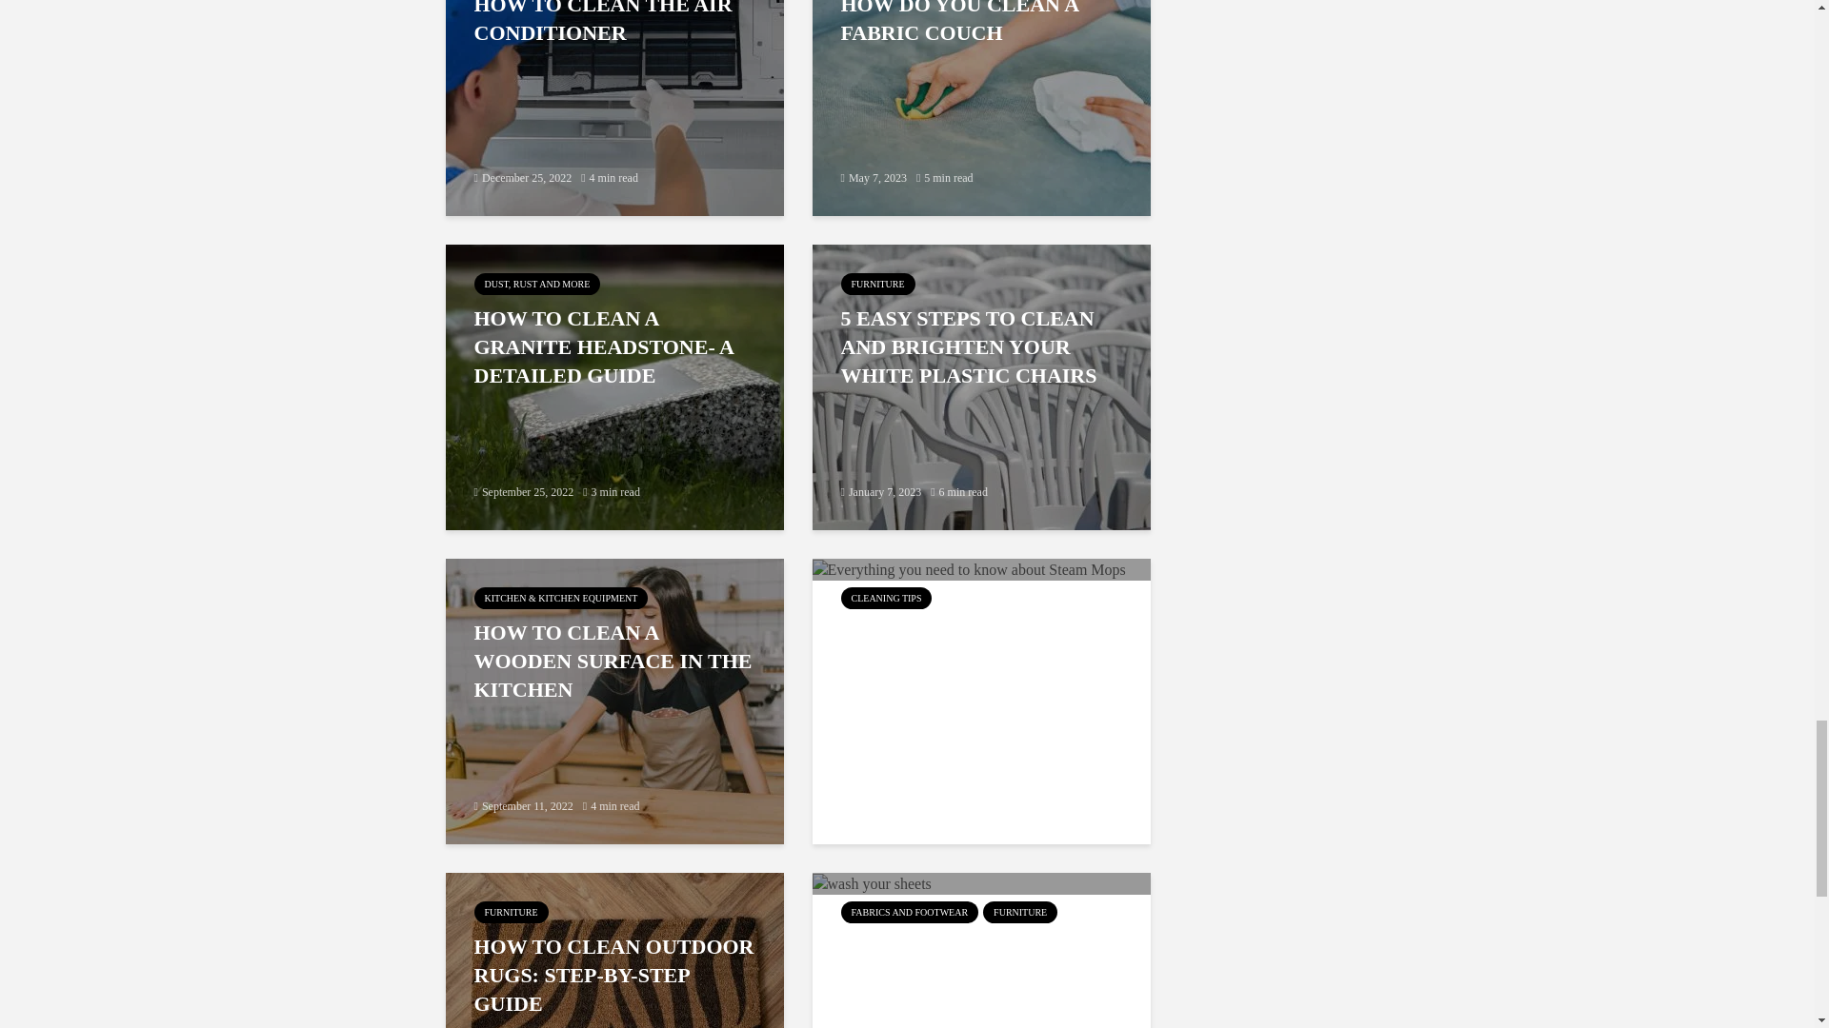 Image resolution: width=1829 pixels, height=1028 pixels. I want to click on Everything you need to know about Steam Mops, so click(968, 567).